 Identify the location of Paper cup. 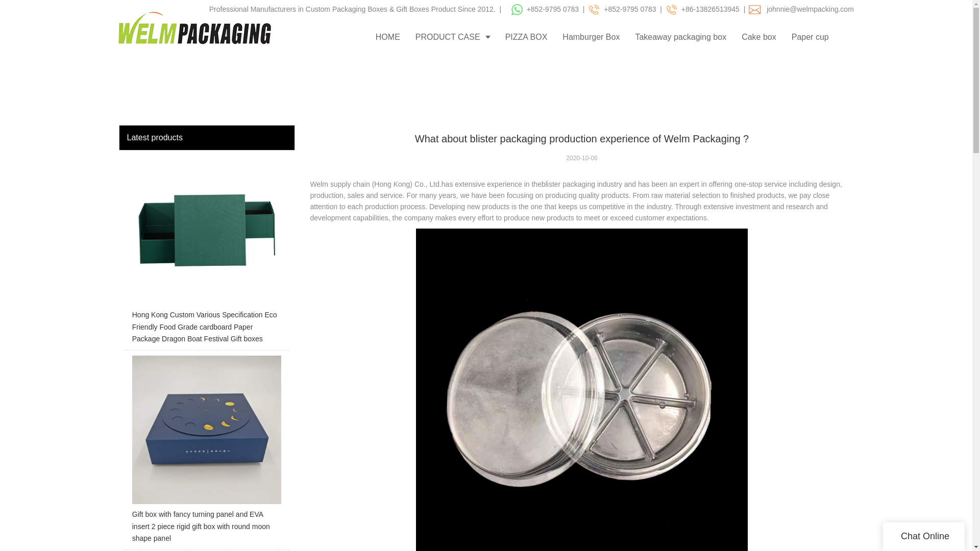
(811, 37).